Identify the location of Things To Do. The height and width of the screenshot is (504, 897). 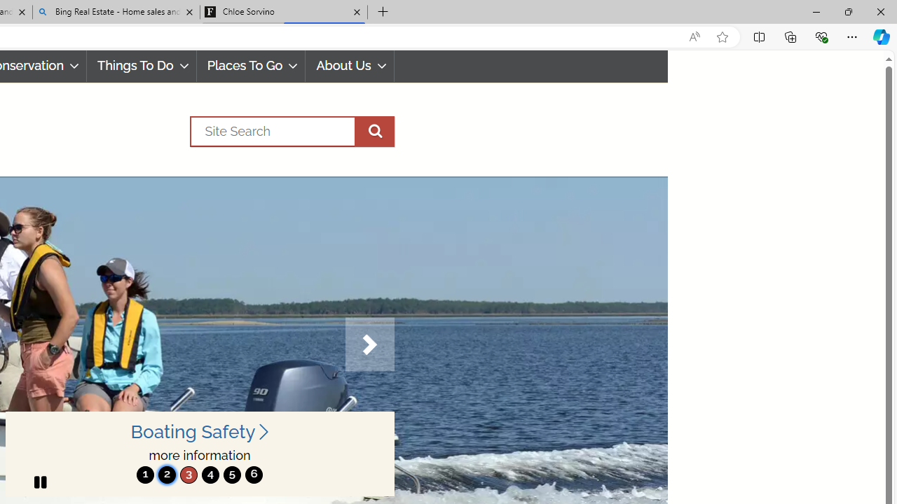
(142, 66).